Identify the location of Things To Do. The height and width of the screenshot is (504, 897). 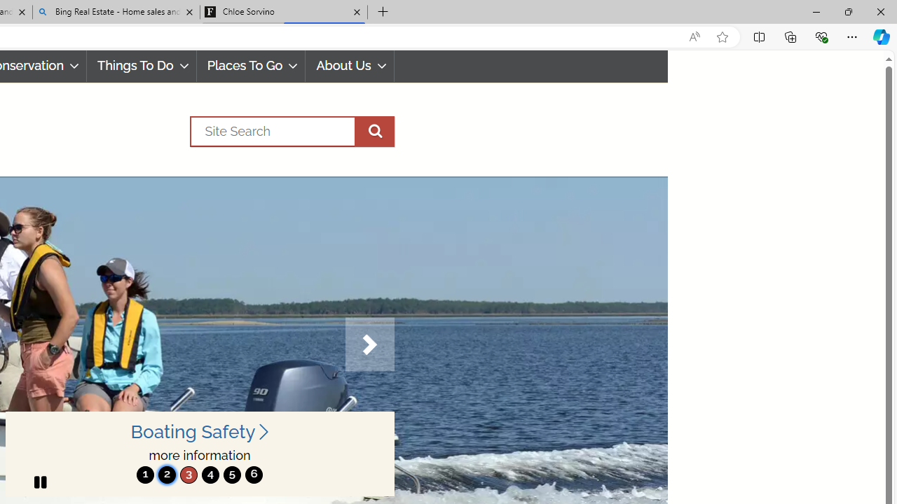
(142, 66).